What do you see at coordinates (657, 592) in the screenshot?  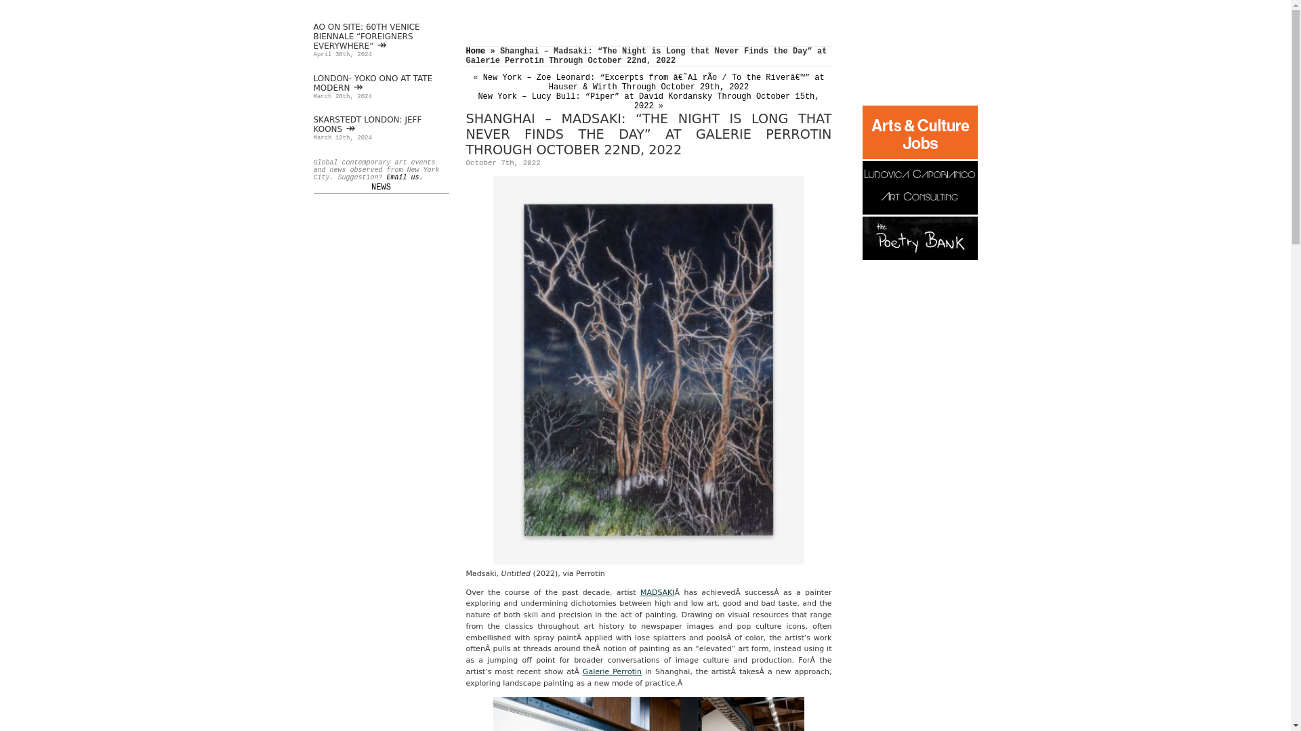 I see `MADSAKI` at bounding box center [657, 592].